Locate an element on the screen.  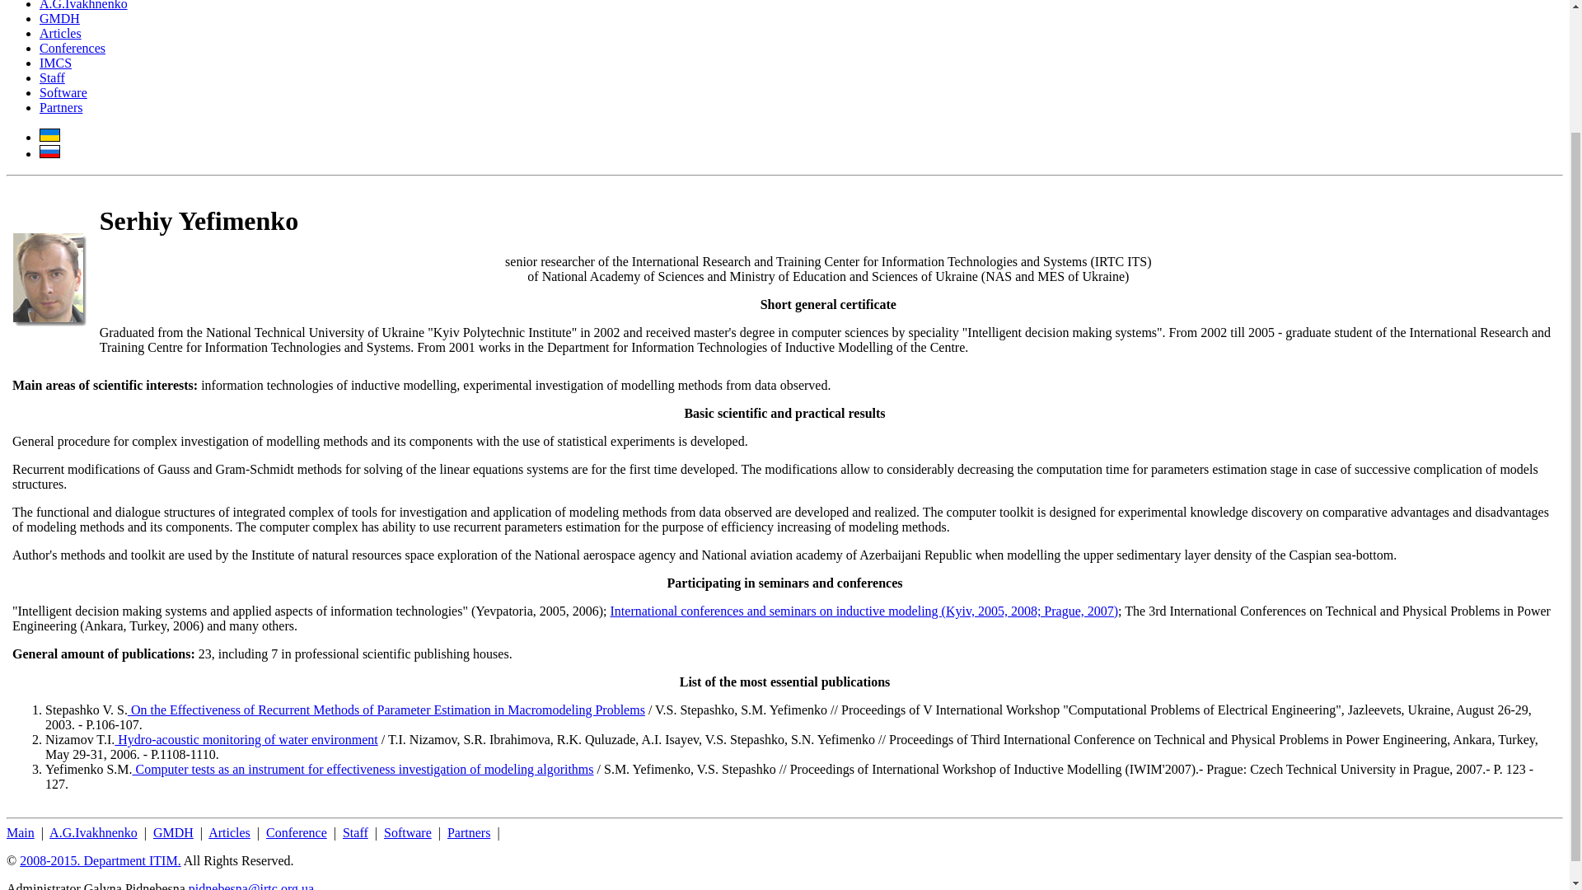
IMCS is located at coordinates (55, 63).